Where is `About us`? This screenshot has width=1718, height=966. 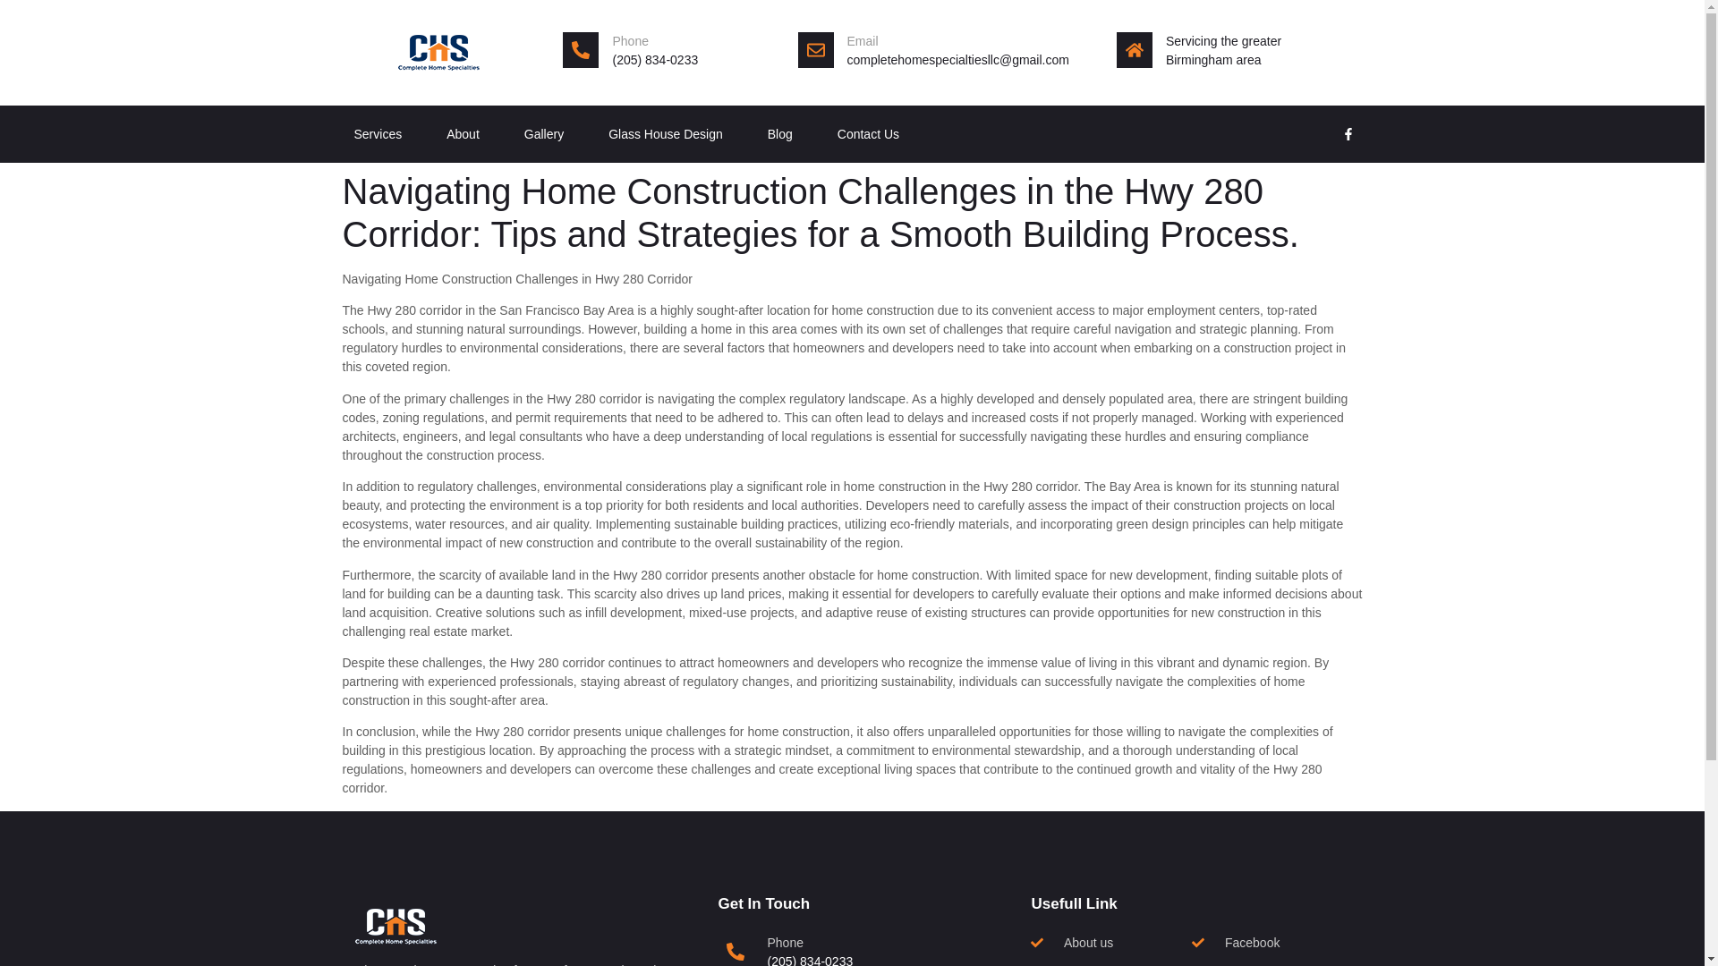 About us is located at coordinates (1111, 943).